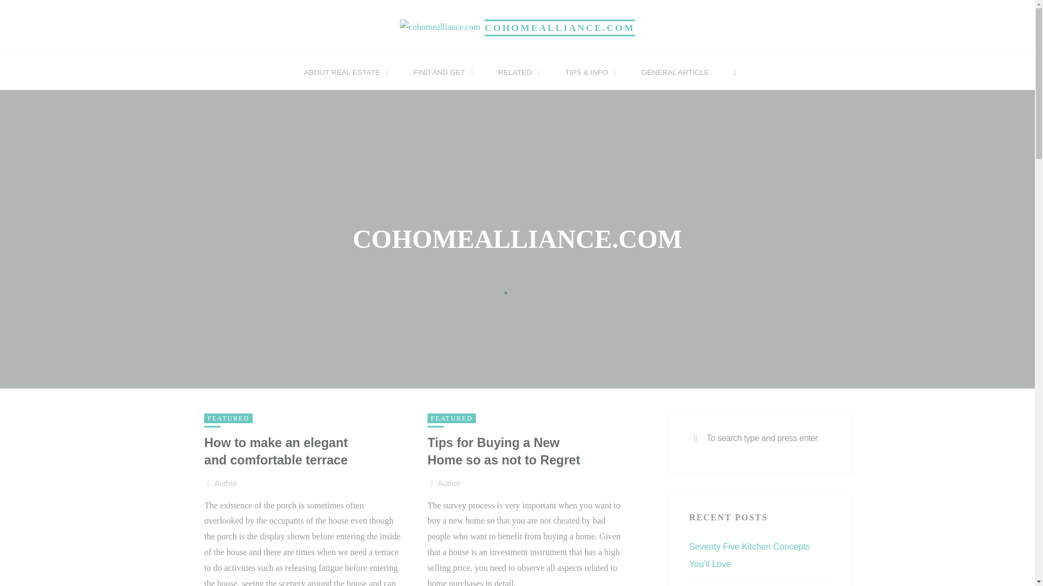 Image resolution: width=1043 pixels, height=586 pixels. What do you see at coordinates (439, 26) in the screenshot?
I see `cohomealliance.com` at bounding box center [439, 26].